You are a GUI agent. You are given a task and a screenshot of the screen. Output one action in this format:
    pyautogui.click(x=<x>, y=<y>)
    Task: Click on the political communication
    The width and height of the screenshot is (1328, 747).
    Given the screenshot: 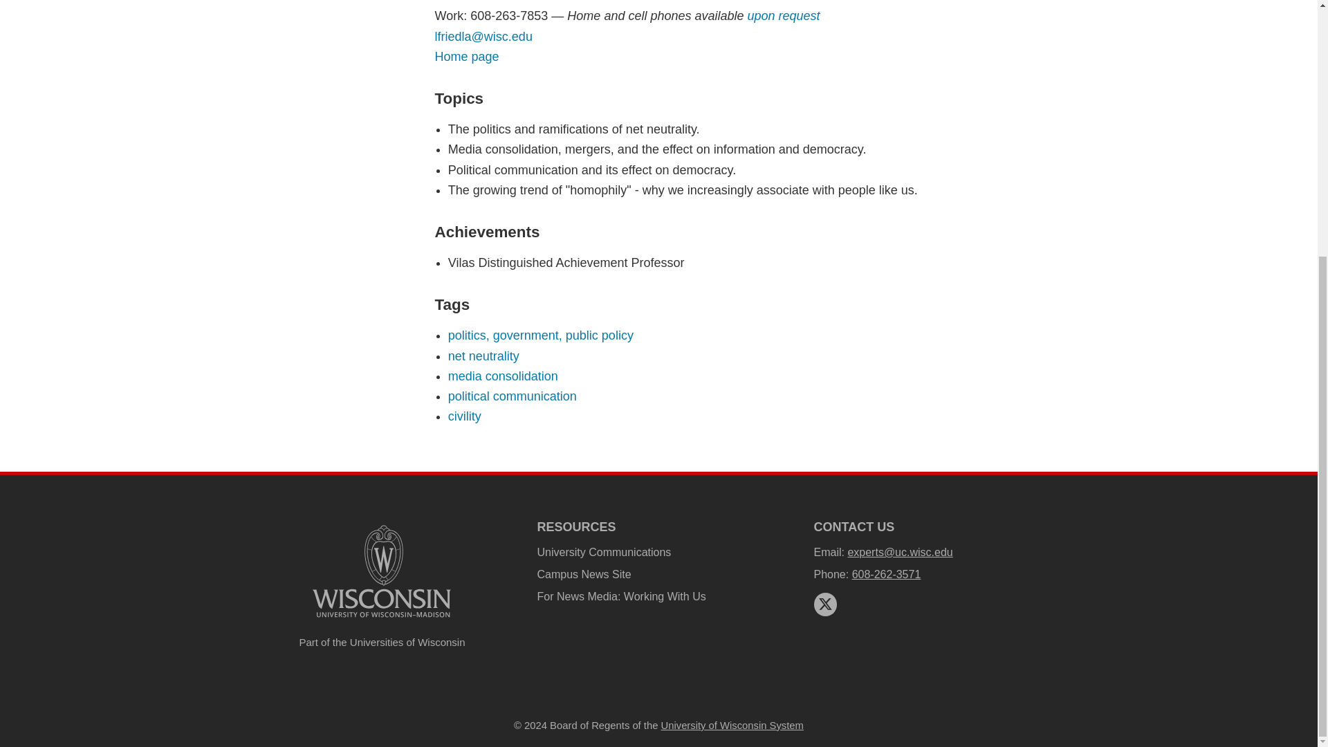 What is the action you would take?
    pyautogui.click(x=512, y=396)
    